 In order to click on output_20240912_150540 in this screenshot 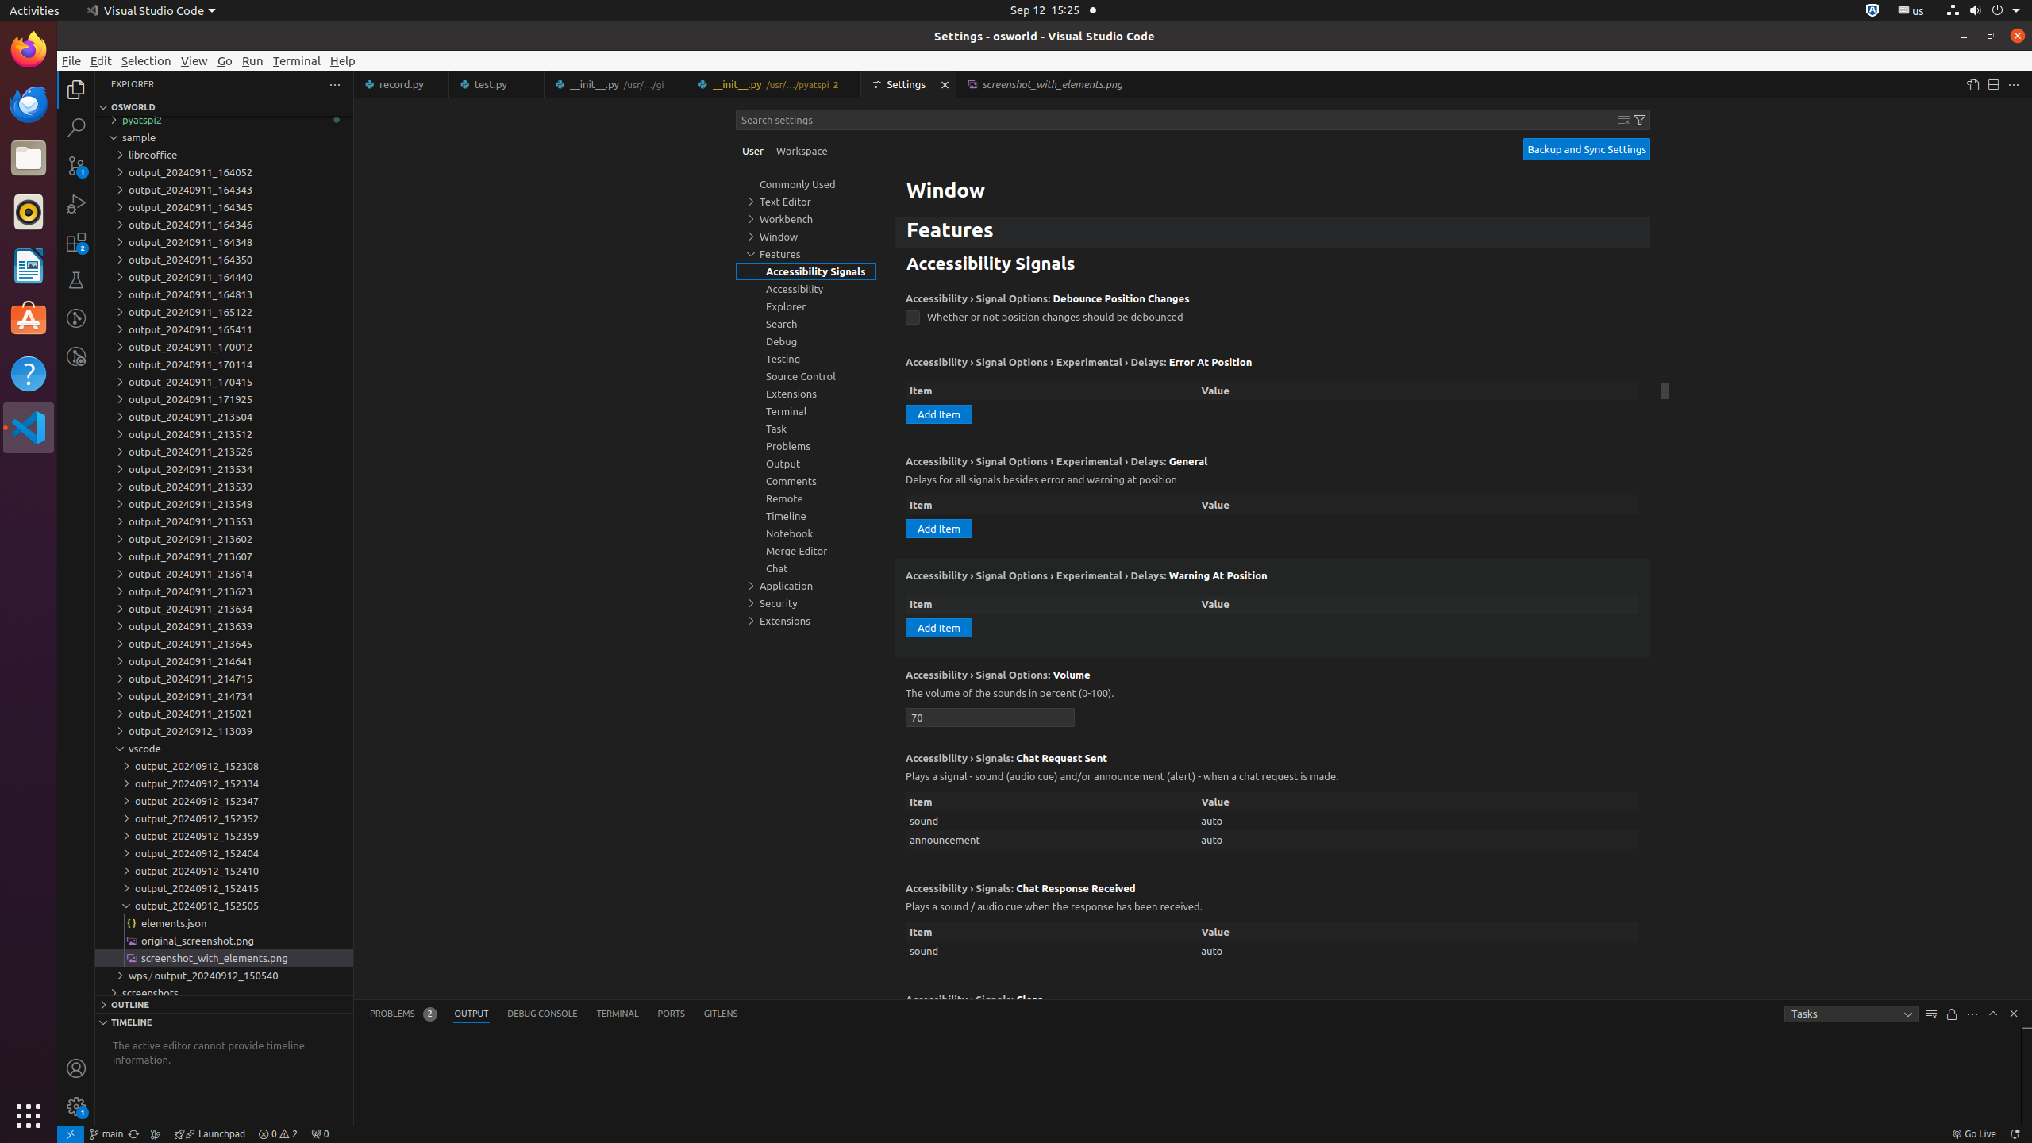, I will do `click(224, 976)`.